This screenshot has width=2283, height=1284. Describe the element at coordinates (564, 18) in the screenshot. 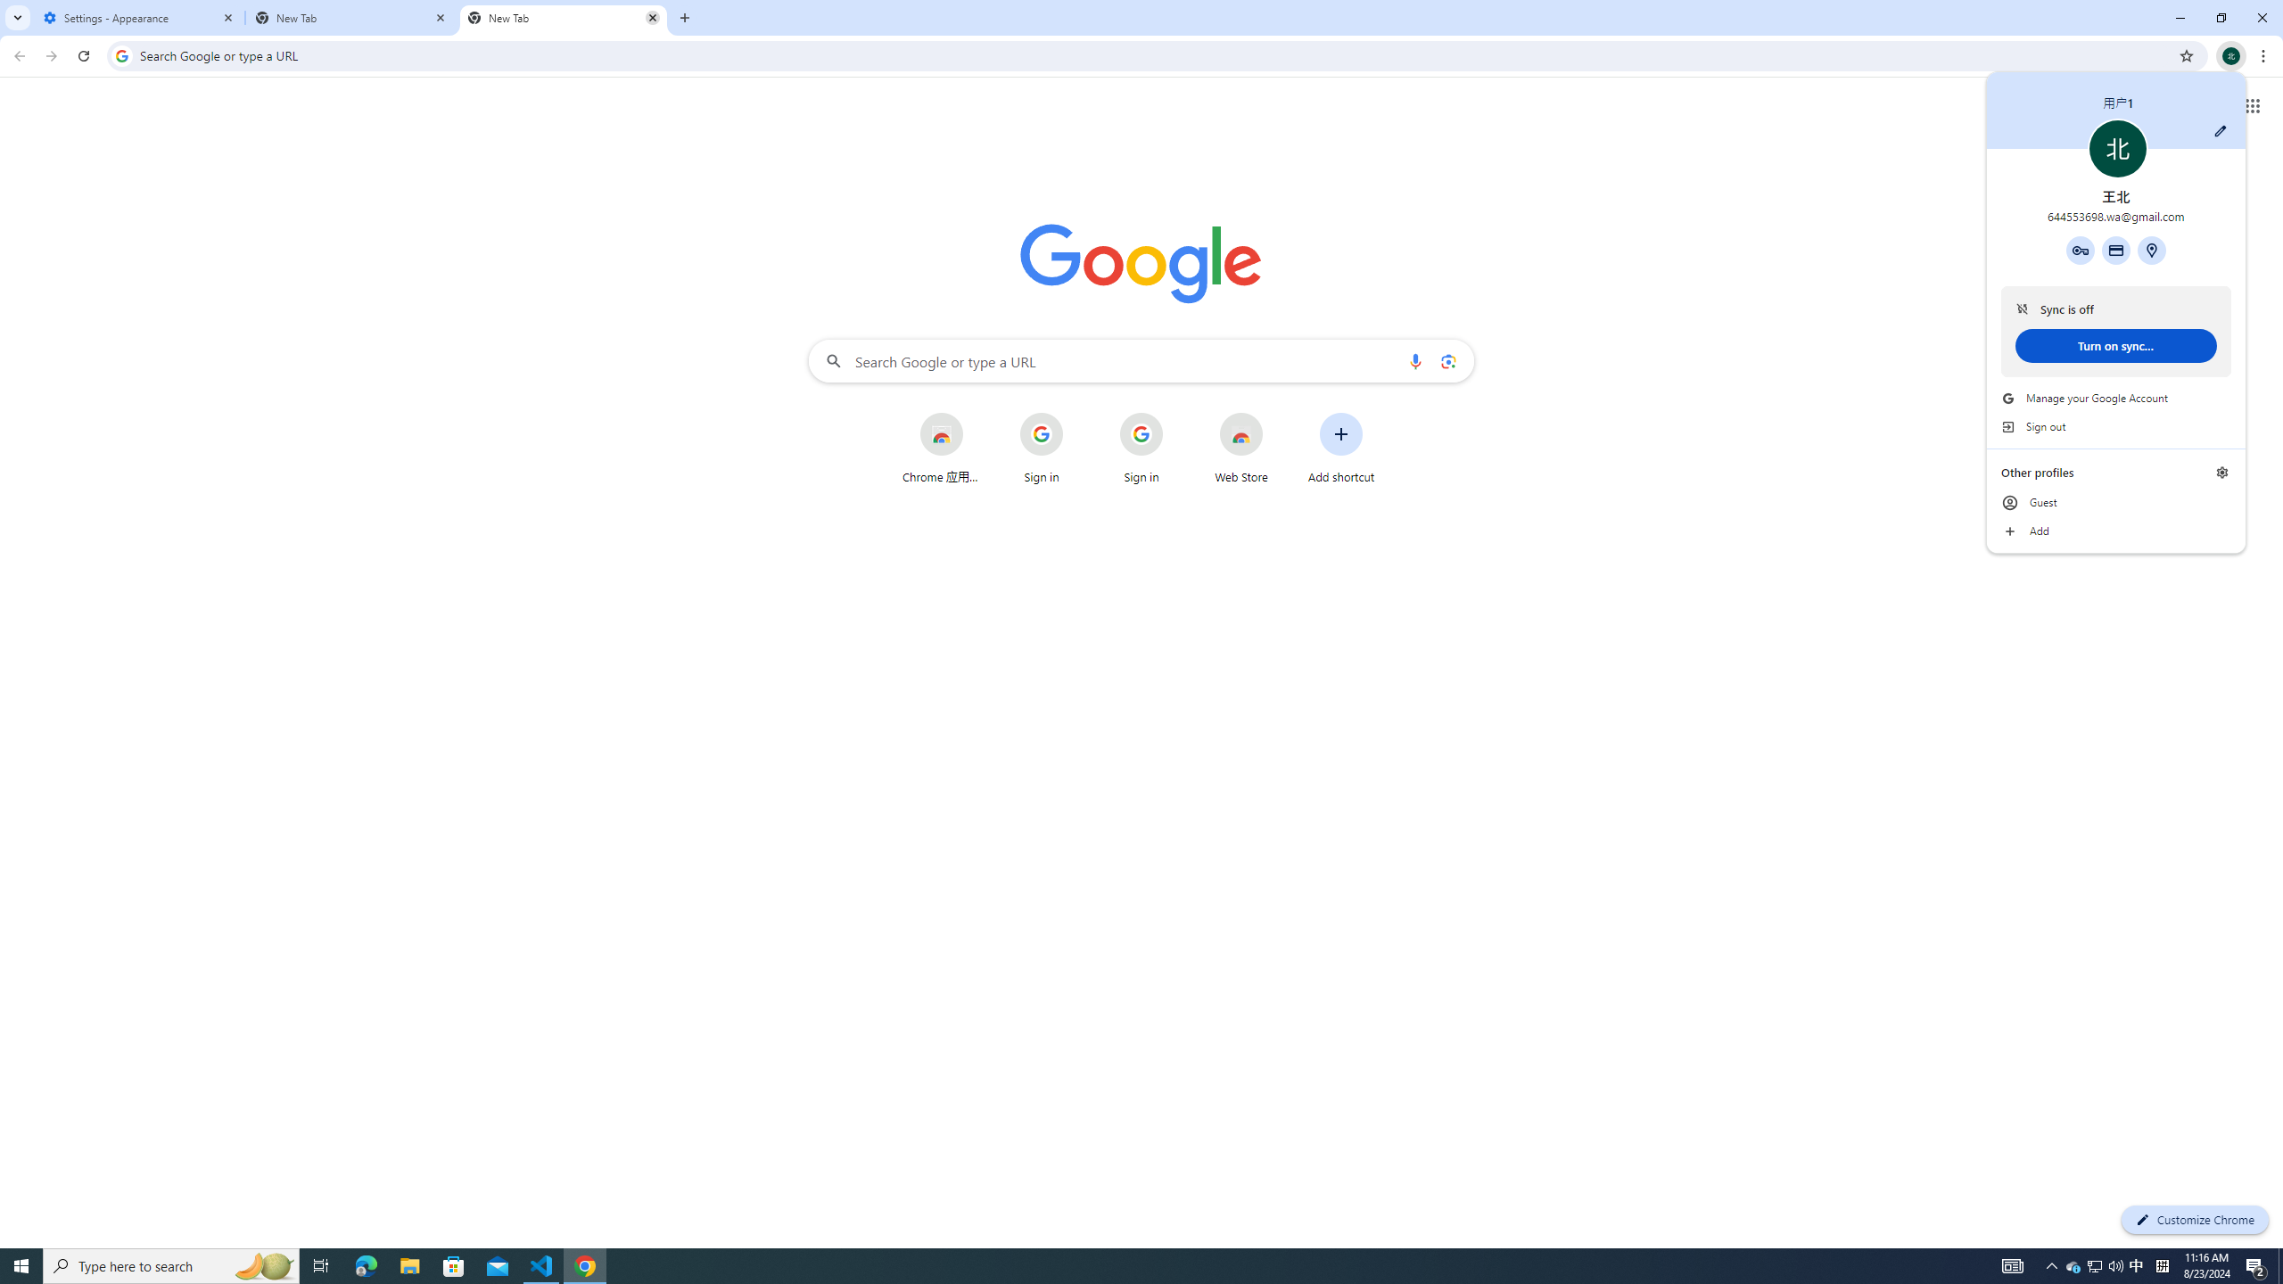

I see `New Tab` at that location.